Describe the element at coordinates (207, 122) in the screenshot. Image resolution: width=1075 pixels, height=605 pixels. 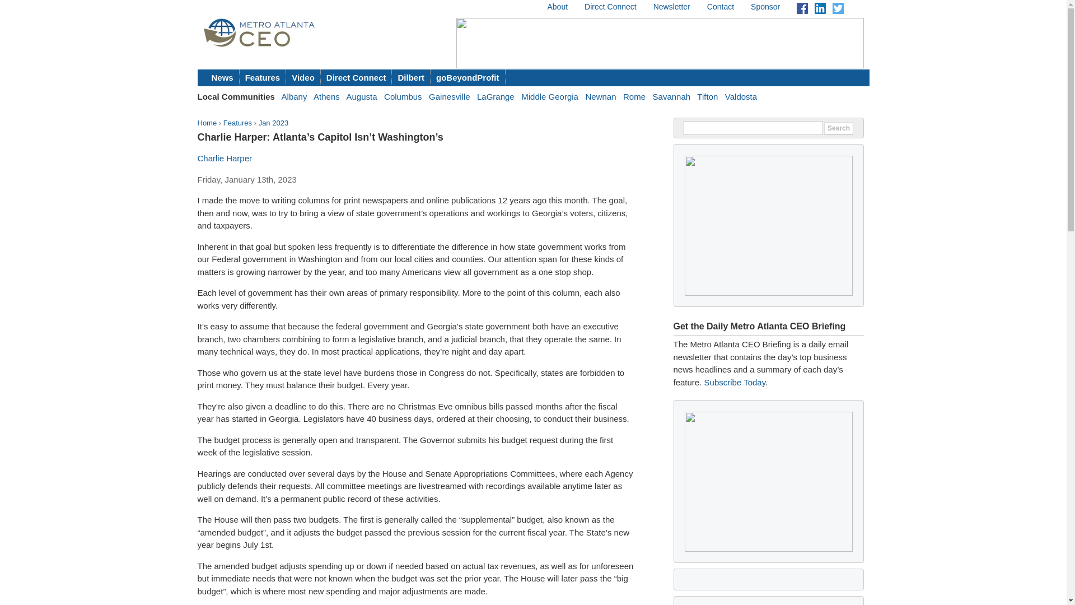
I see `Home` at that location.